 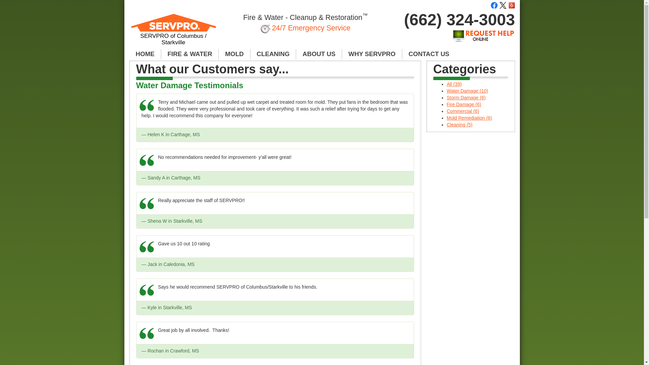 What do you see at coordinates (273, 54) in the screenshot?
I see `CLEANING` at bounding box center [273, 54].